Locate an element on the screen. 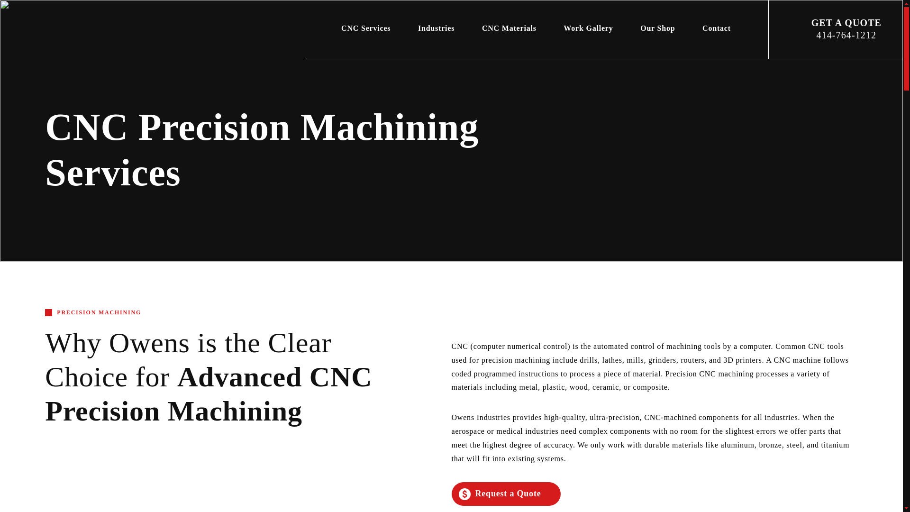 This screenshot has height=512, width=910. Work Gallery is located at coordinates (589, 28).